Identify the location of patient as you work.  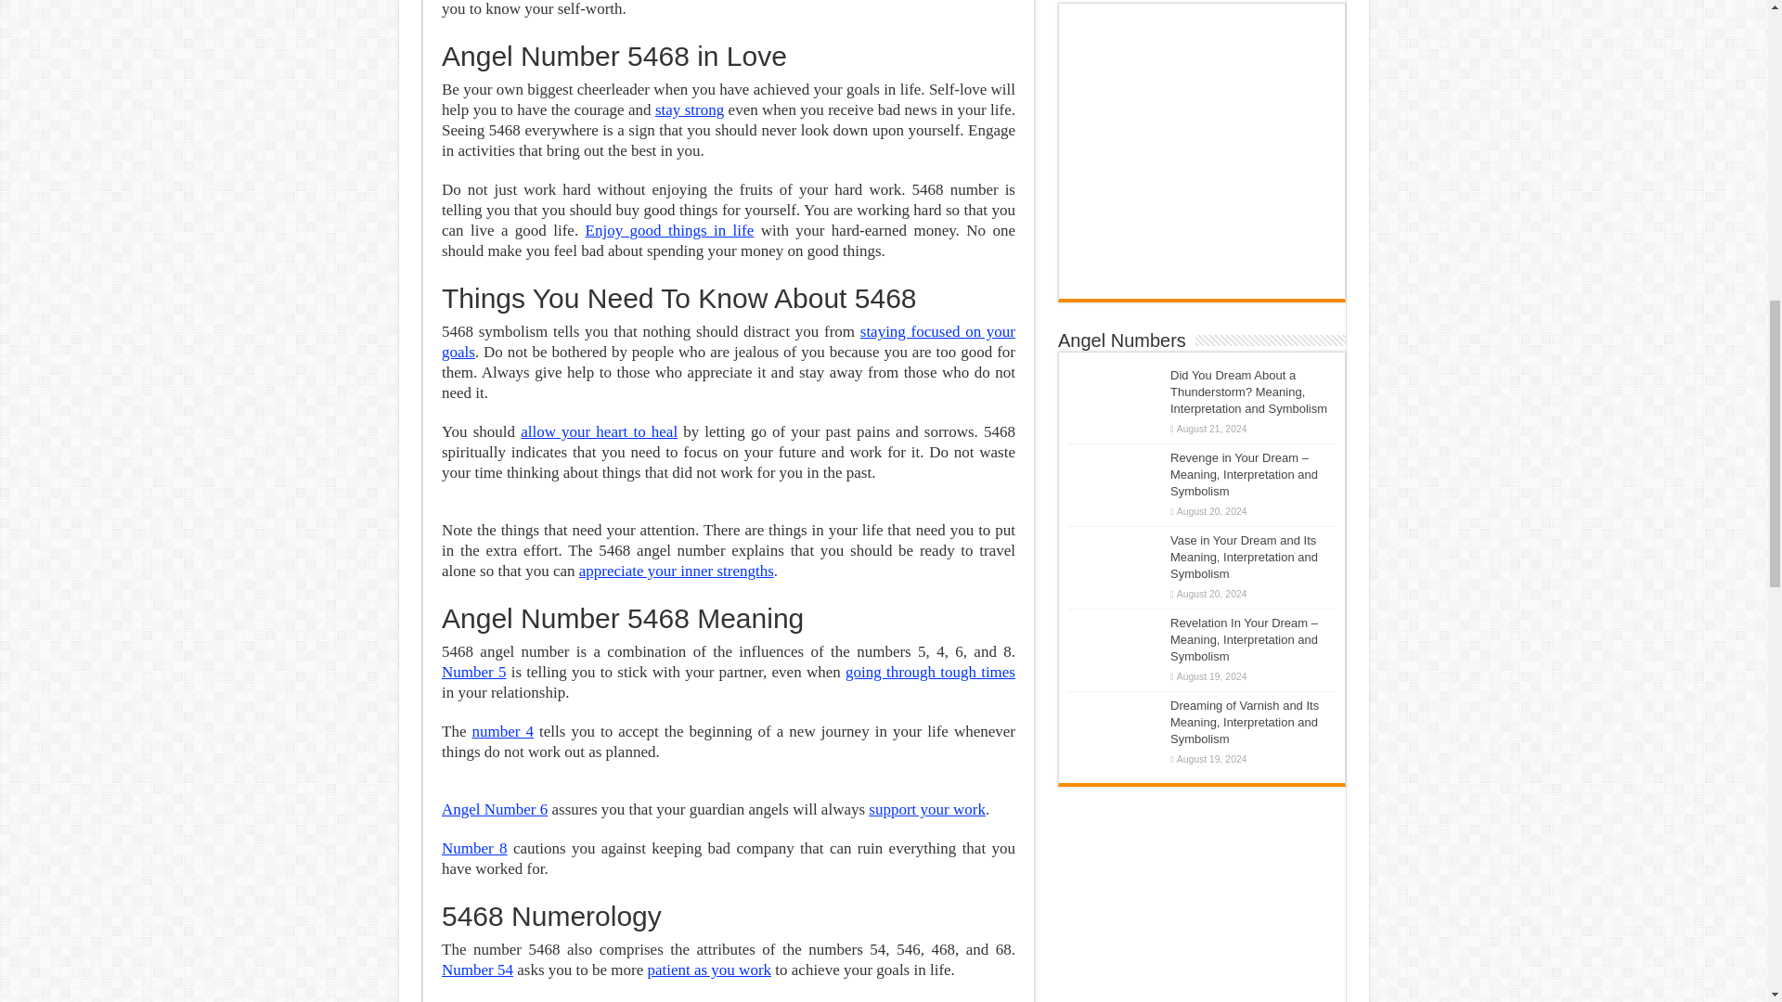
(709, 970).